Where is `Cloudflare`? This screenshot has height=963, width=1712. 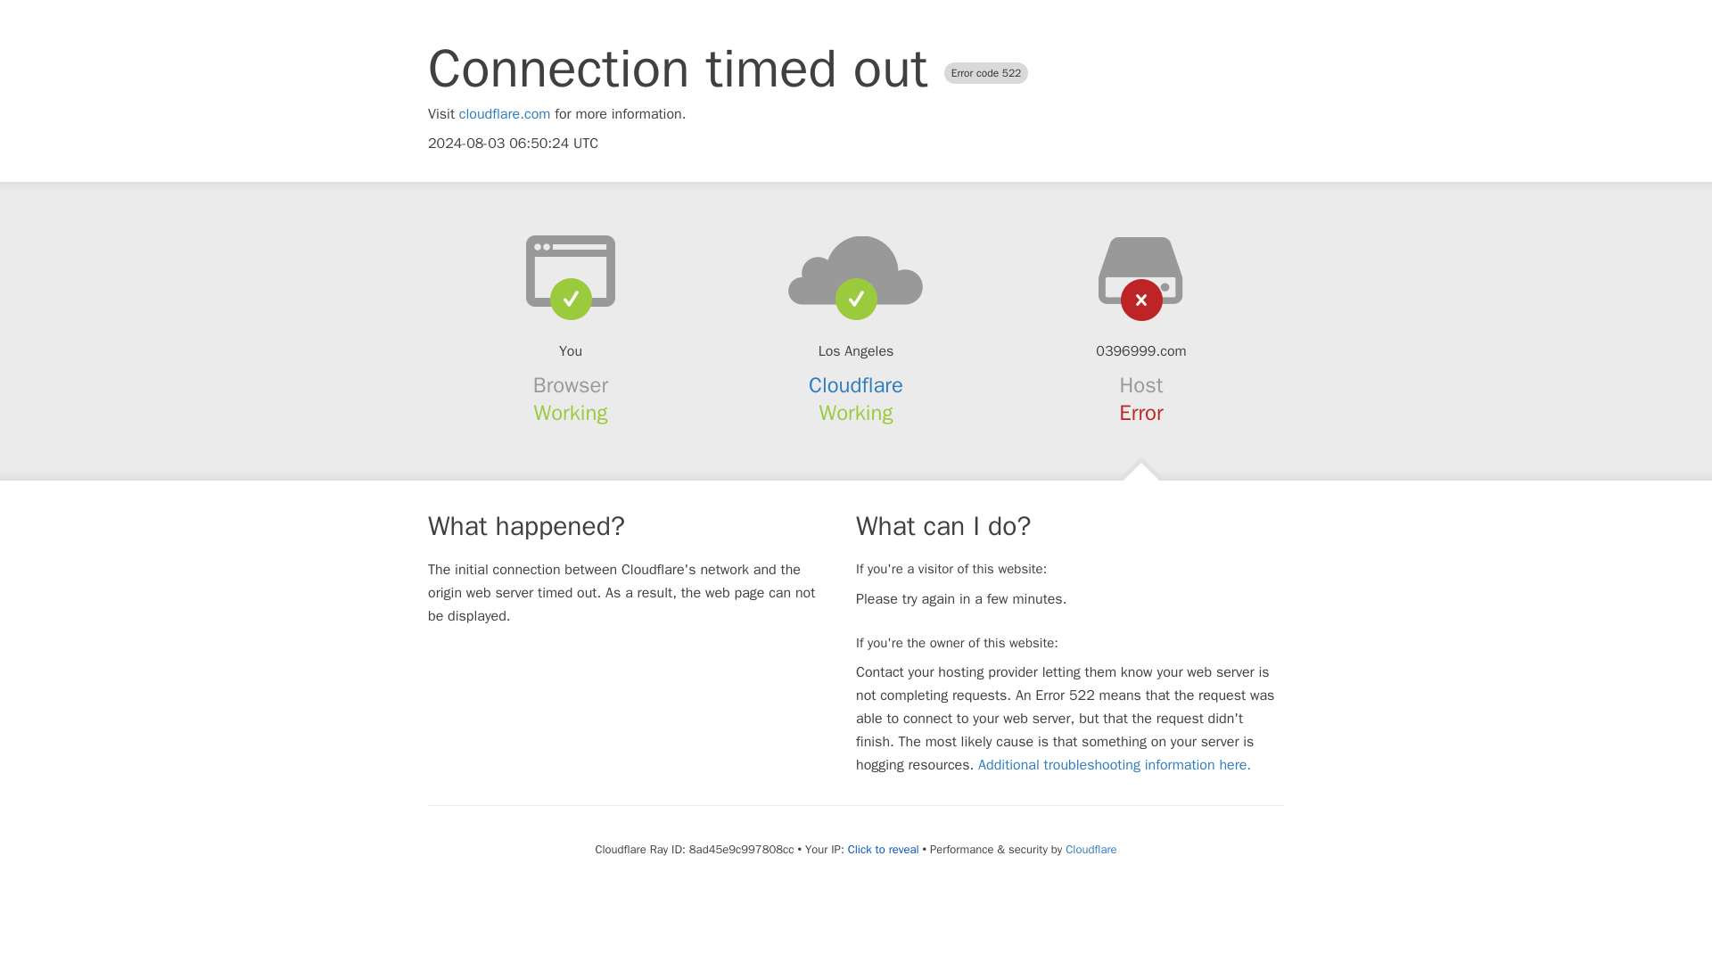
Cloudflare is located at coordinates (1090, 849).